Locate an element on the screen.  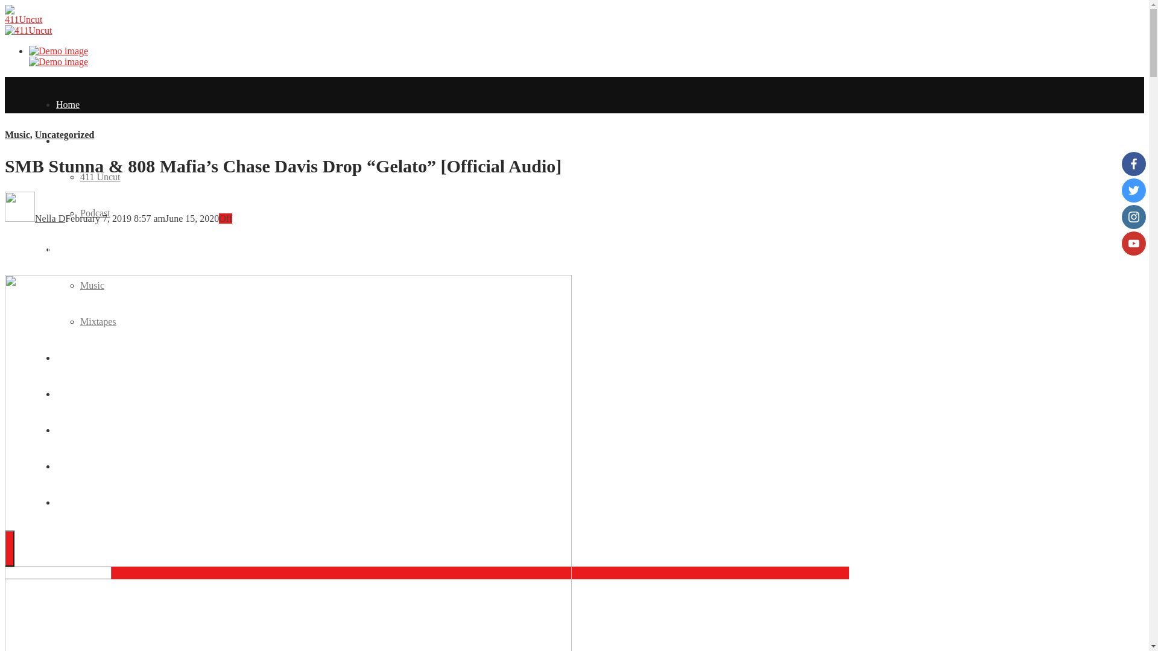
Music is located at coordinates (17, 135).